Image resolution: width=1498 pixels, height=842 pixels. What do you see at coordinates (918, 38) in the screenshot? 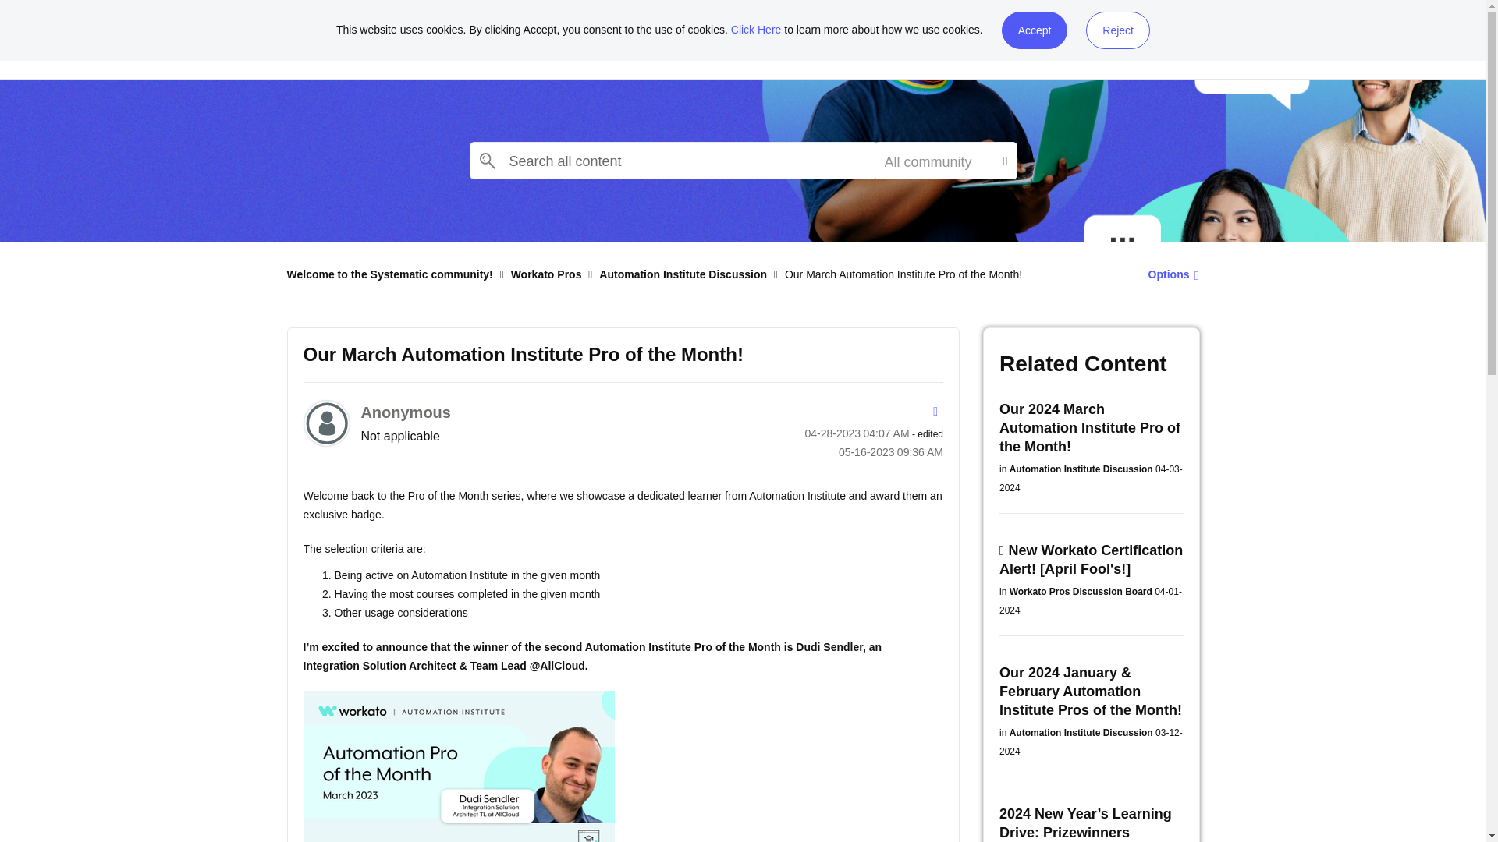
I see `Regional User Groups` at bounding box center [918, 38].